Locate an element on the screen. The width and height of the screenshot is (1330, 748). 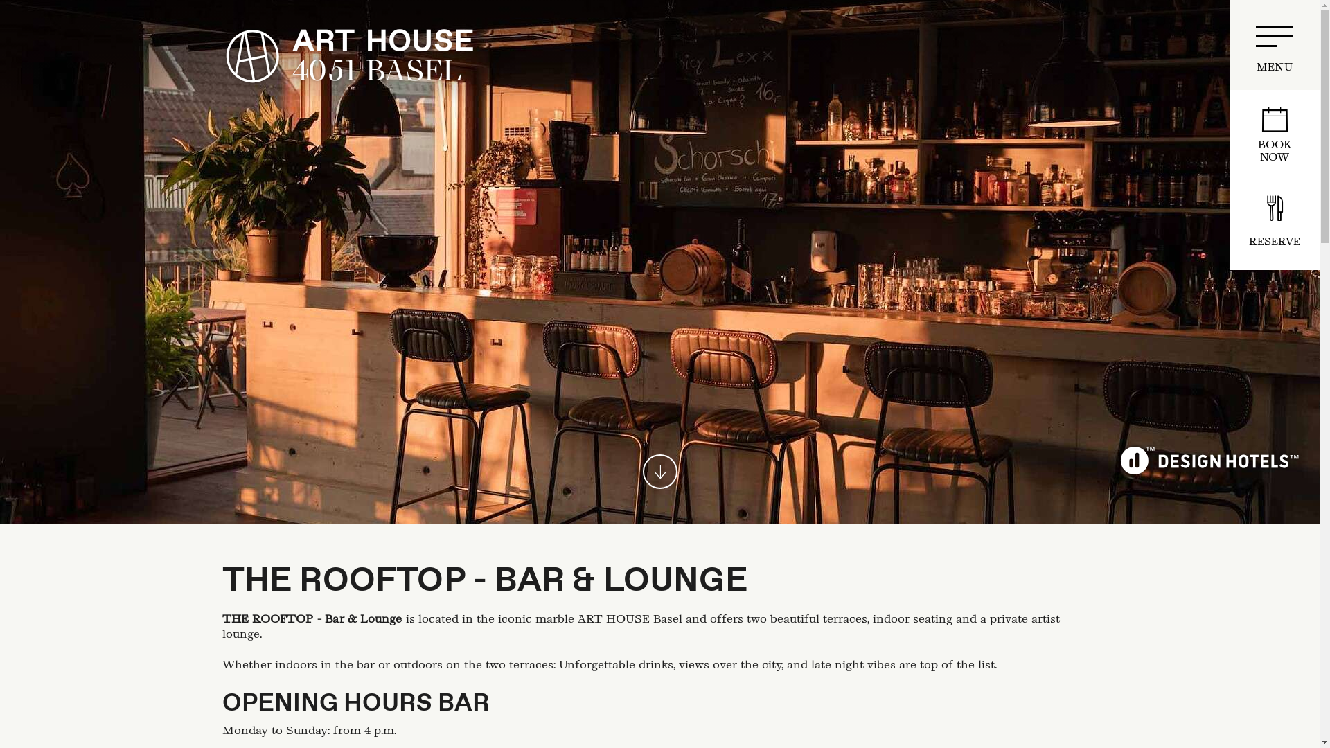
Back to home is located at coordinates (349, 55).